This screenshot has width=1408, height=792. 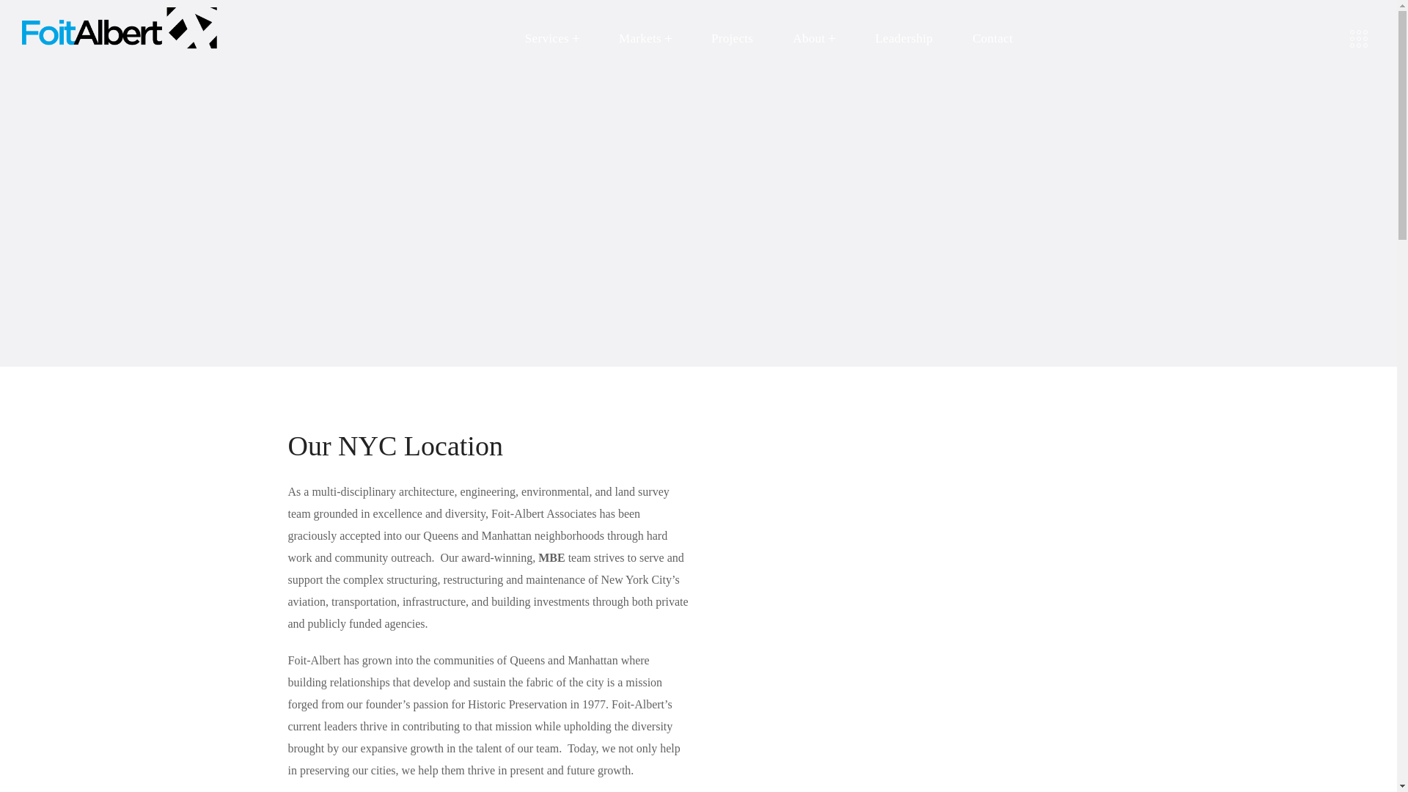 What do you see at coordinates (552, 38) in the screenshot?
I see `Services` at bounding box center [552, 38].